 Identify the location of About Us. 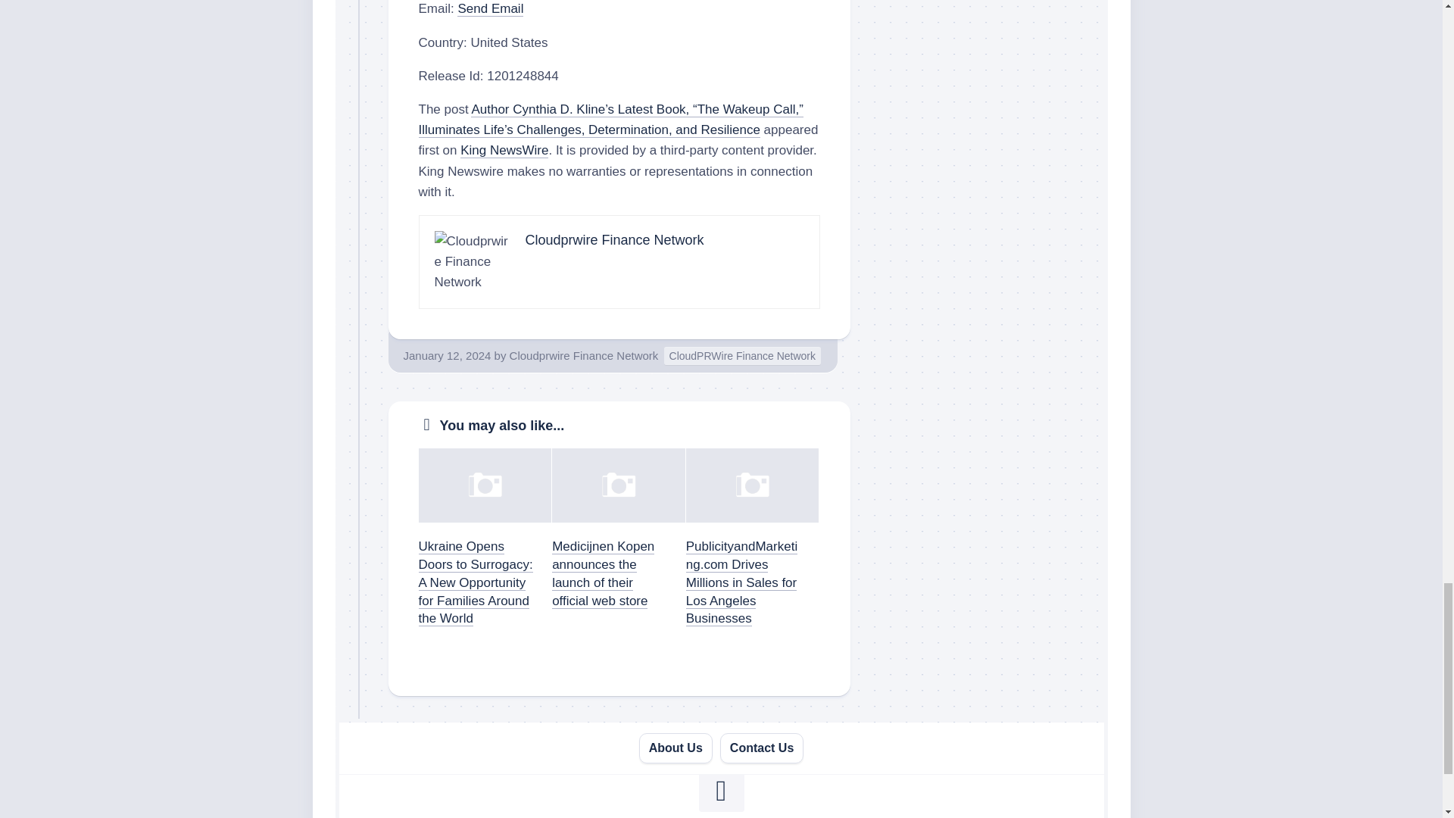
(676, 748).